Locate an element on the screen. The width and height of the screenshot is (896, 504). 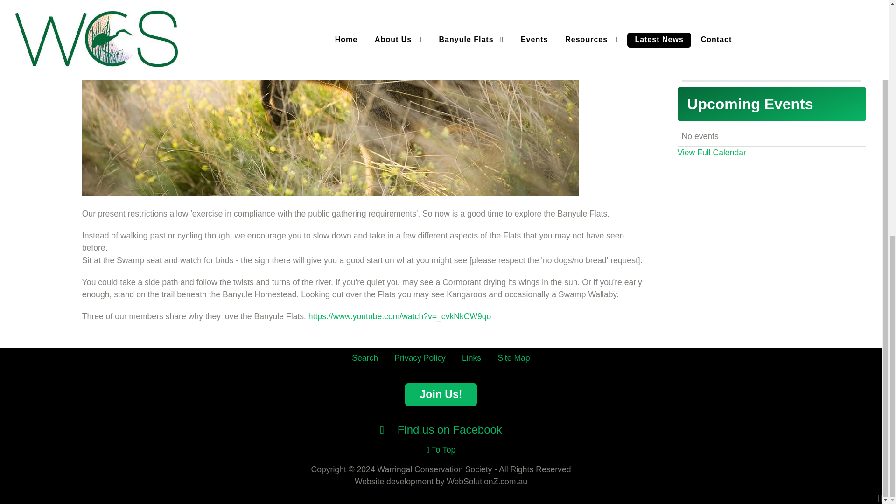
To Top is located at coordinates (441, 450).